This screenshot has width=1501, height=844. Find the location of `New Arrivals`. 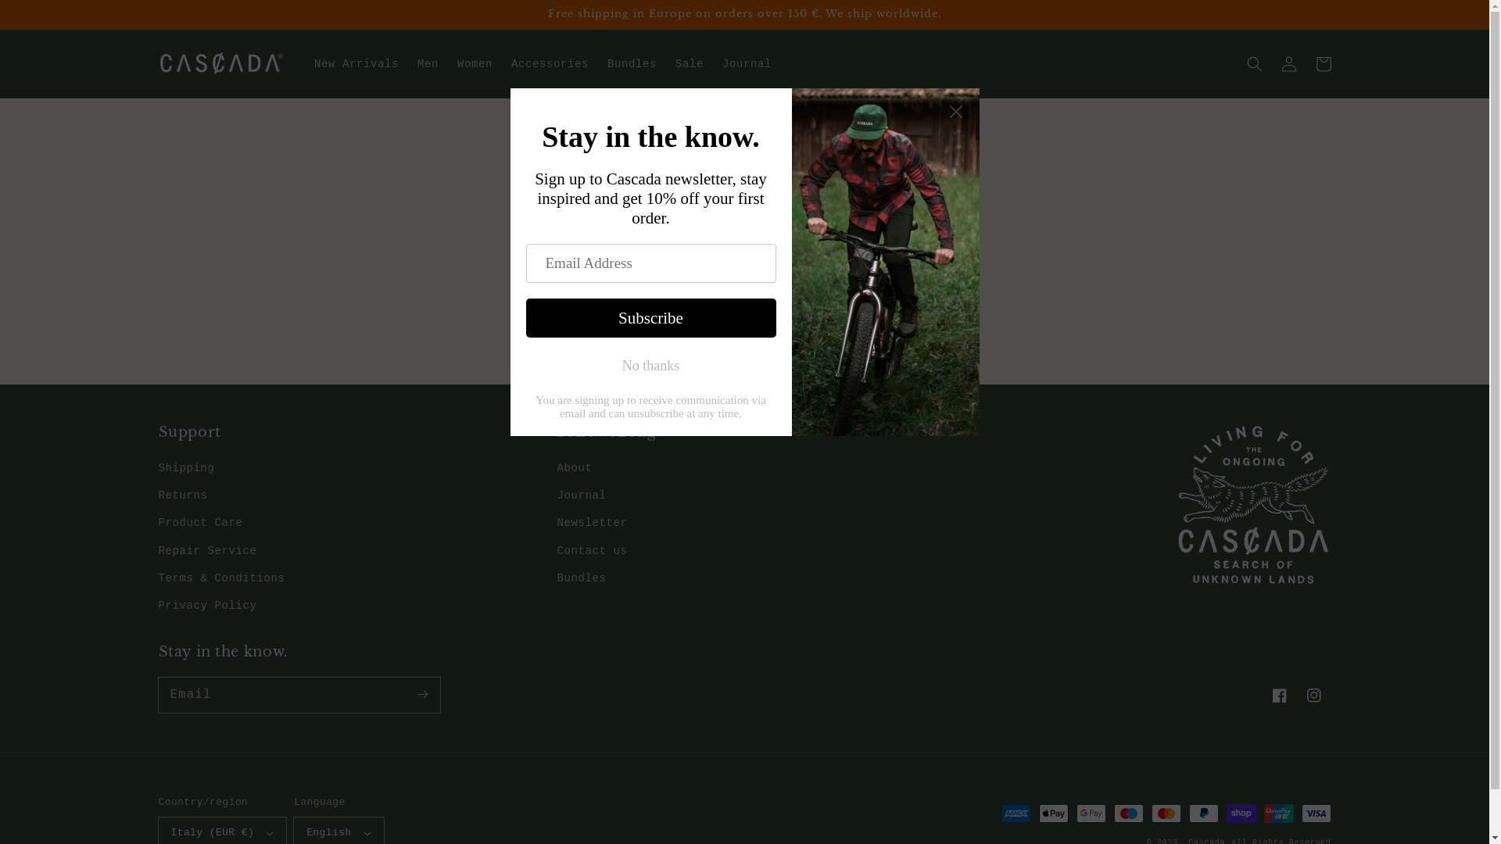

New Arrivals is located at coordinates (356, 64).